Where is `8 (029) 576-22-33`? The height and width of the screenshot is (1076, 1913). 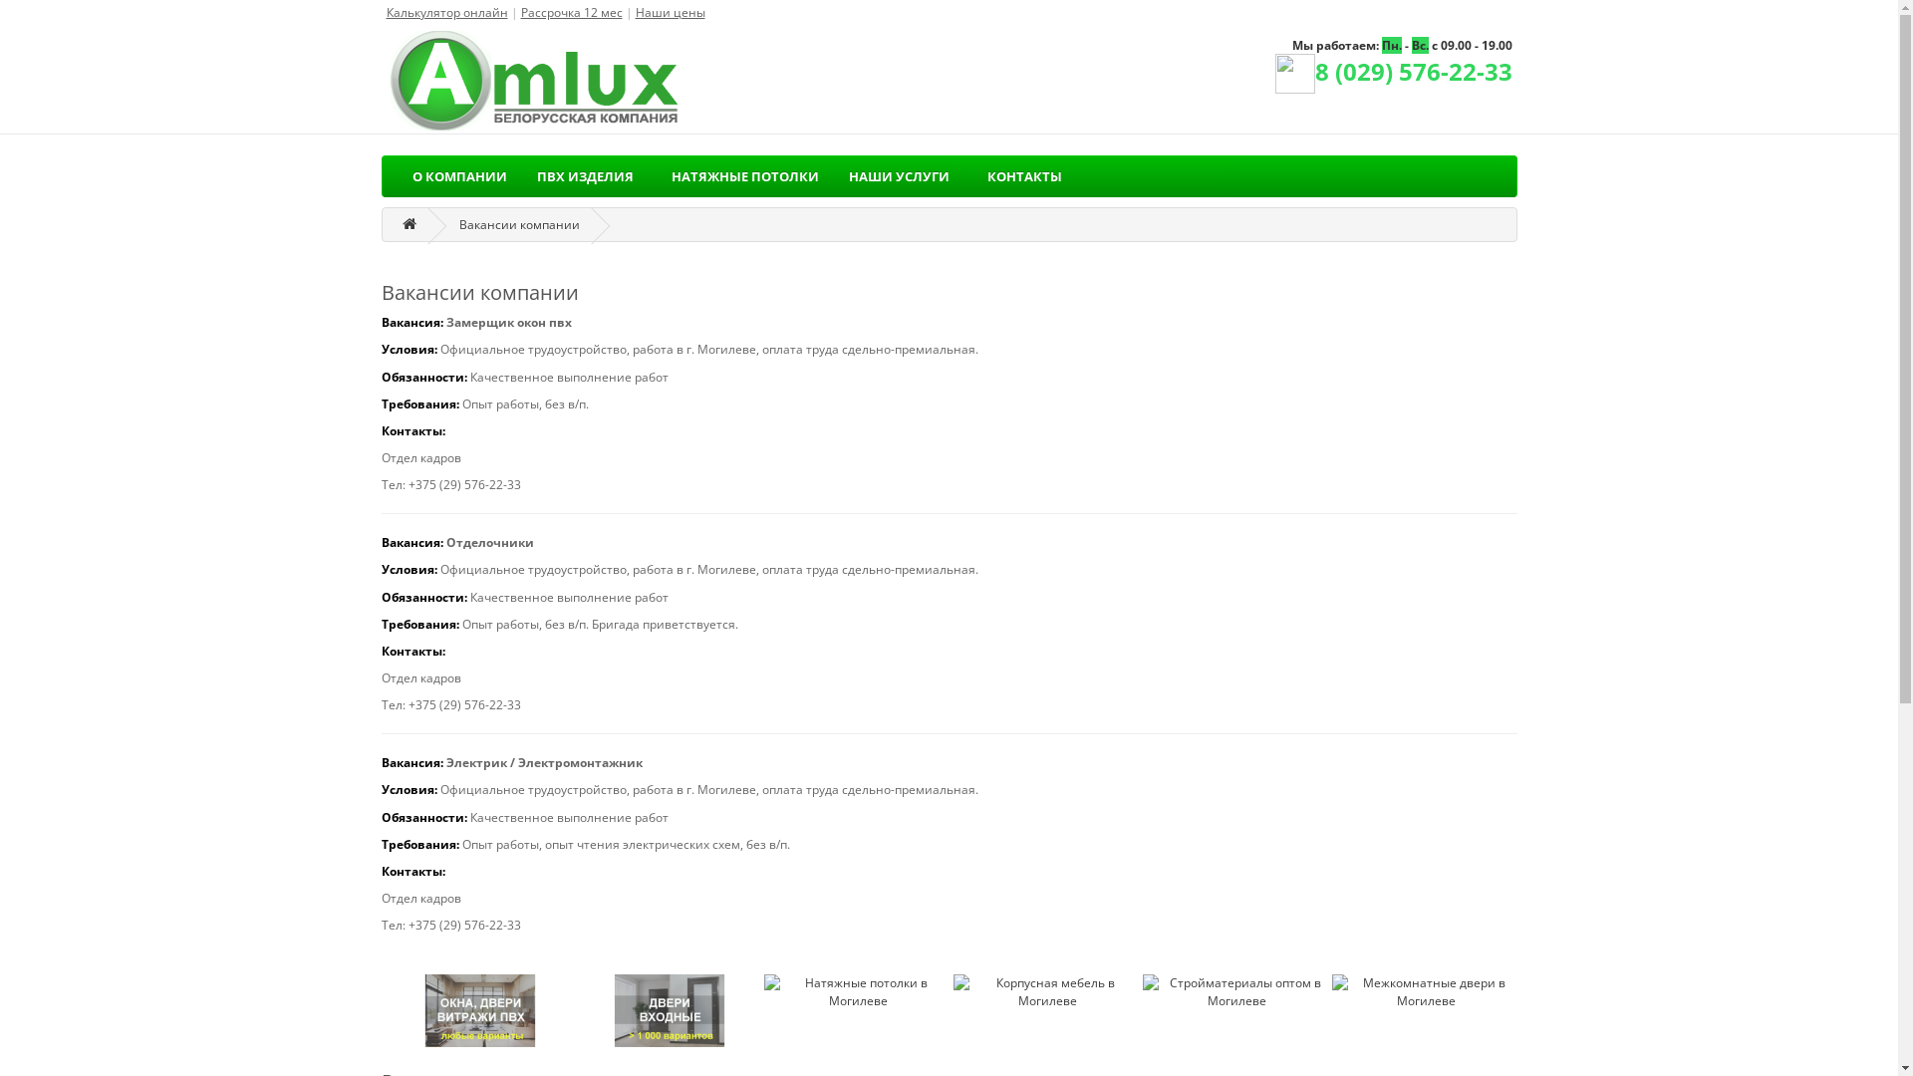
8 (029) 576-22-33 is located at coordinates (1394, 76).